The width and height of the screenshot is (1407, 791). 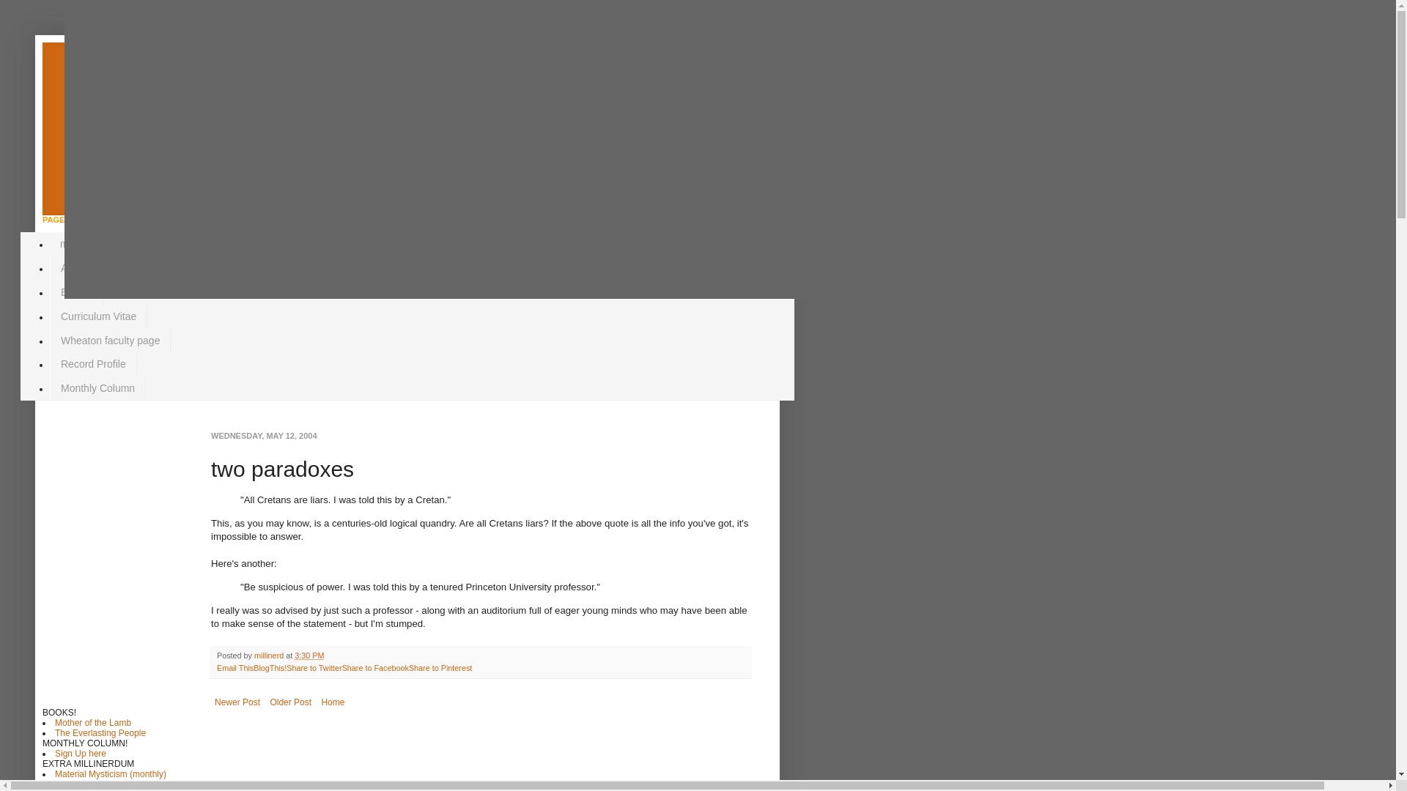 What do you see at coordinates (86, 790) in the screenshot?
I see `Black Christmas` at bounding box center [86, 790].